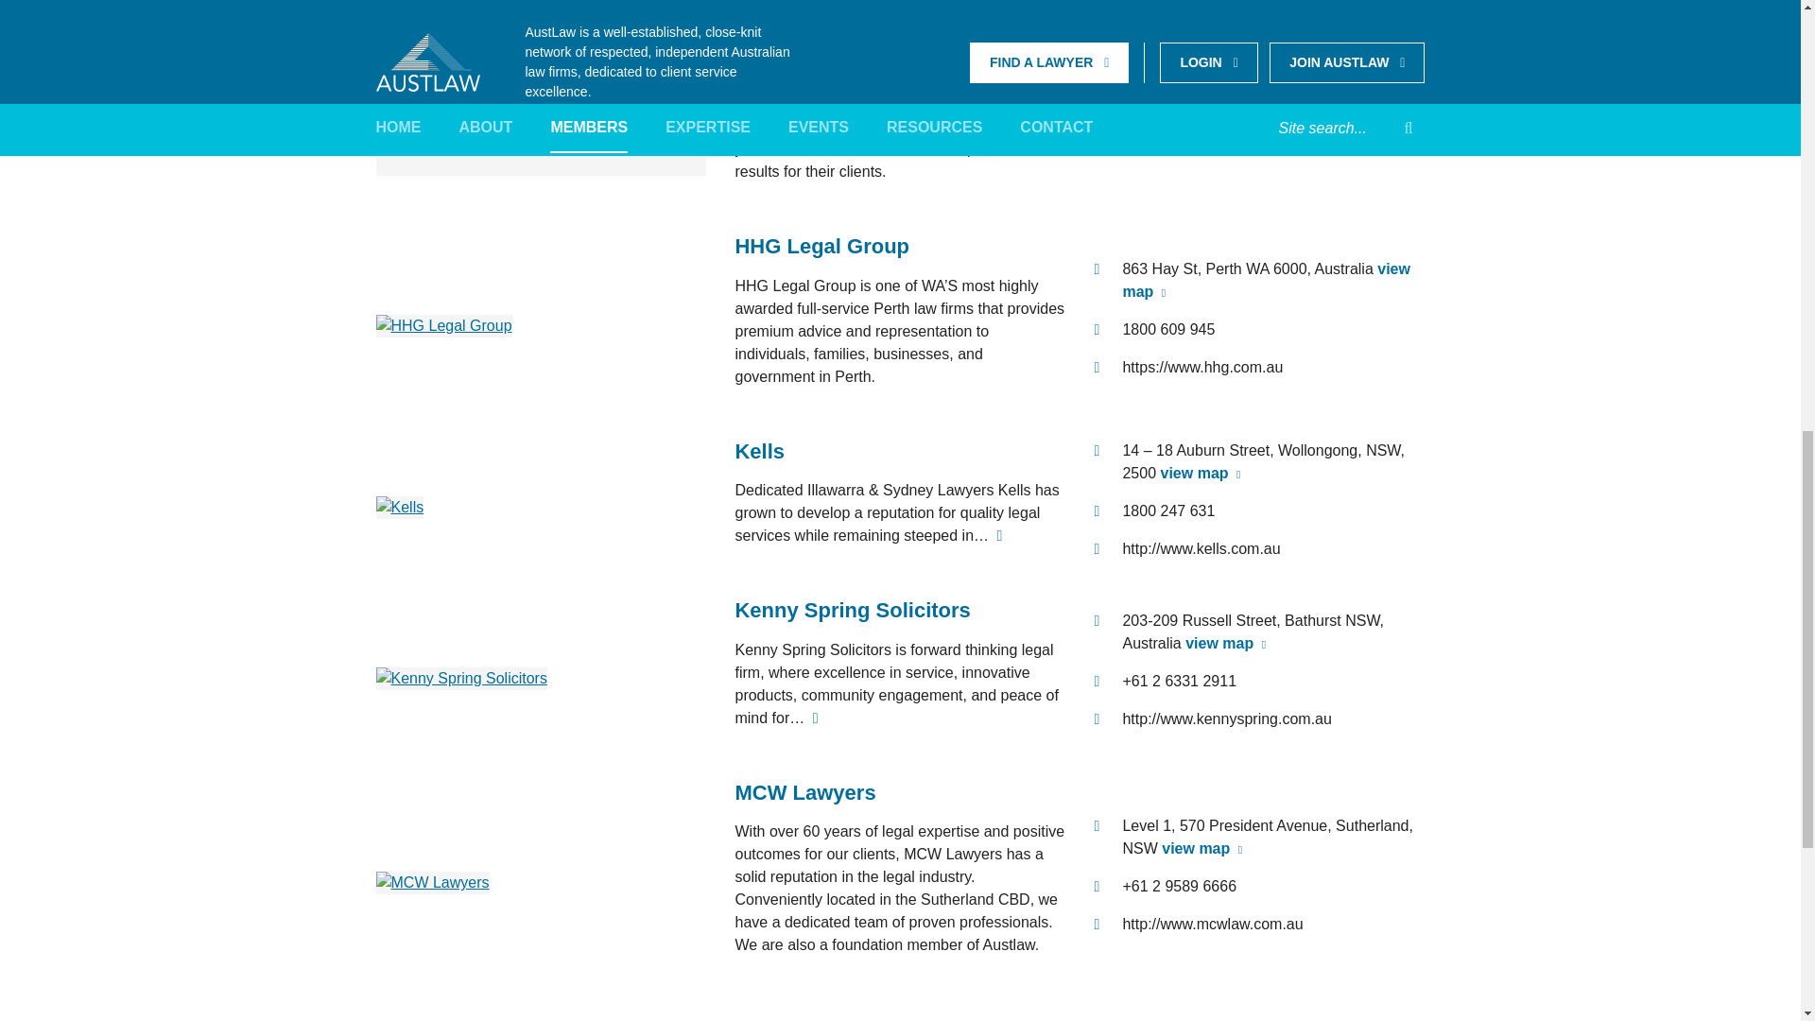 The width and height of the screenshot is (1815, 1021). Describe the element at coordinates (443, 324) in the screenshot. I see `HHG Legal Group` at that location.